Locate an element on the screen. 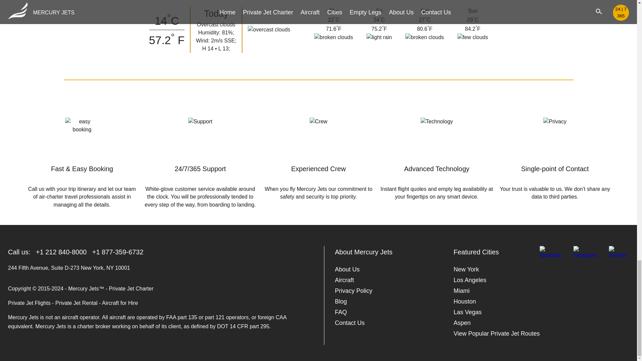  Aircraft is located at coordinates (344, 280).